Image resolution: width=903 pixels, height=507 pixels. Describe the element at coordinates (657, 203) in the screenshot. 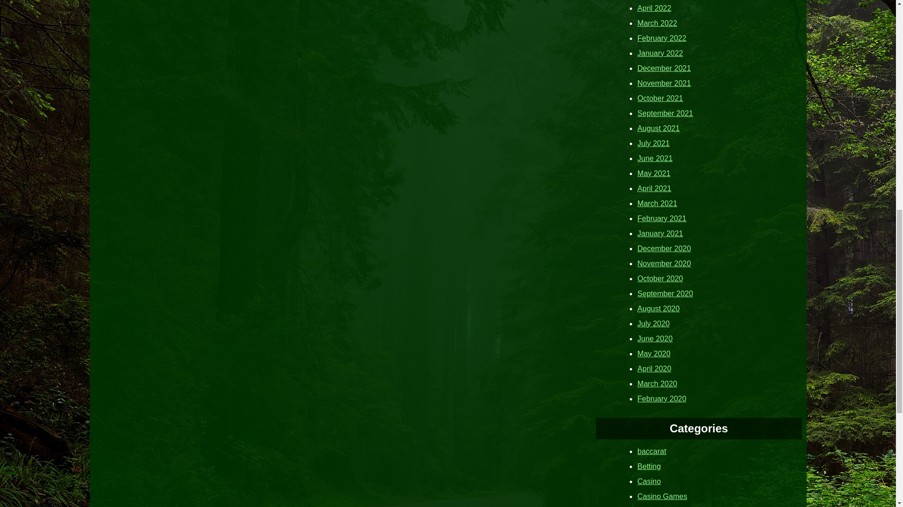

I see `March 2021` at that location.